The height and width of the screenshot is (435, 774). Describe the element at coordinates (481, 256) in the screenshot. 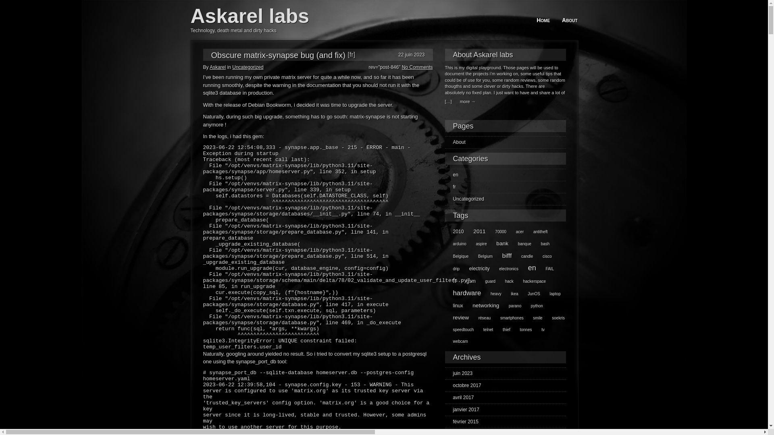

I see `Belgium` at that location.